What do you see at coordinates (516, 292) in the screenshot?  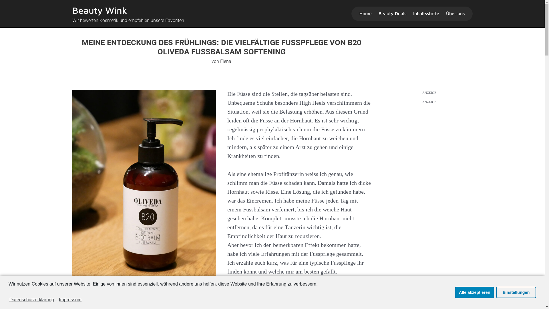 I see `Einstellungen` at bounding box center [516, 292].